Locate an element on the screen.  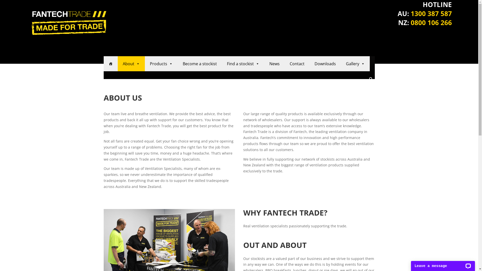
1300 387 587 is located at coordinates (431, 14).